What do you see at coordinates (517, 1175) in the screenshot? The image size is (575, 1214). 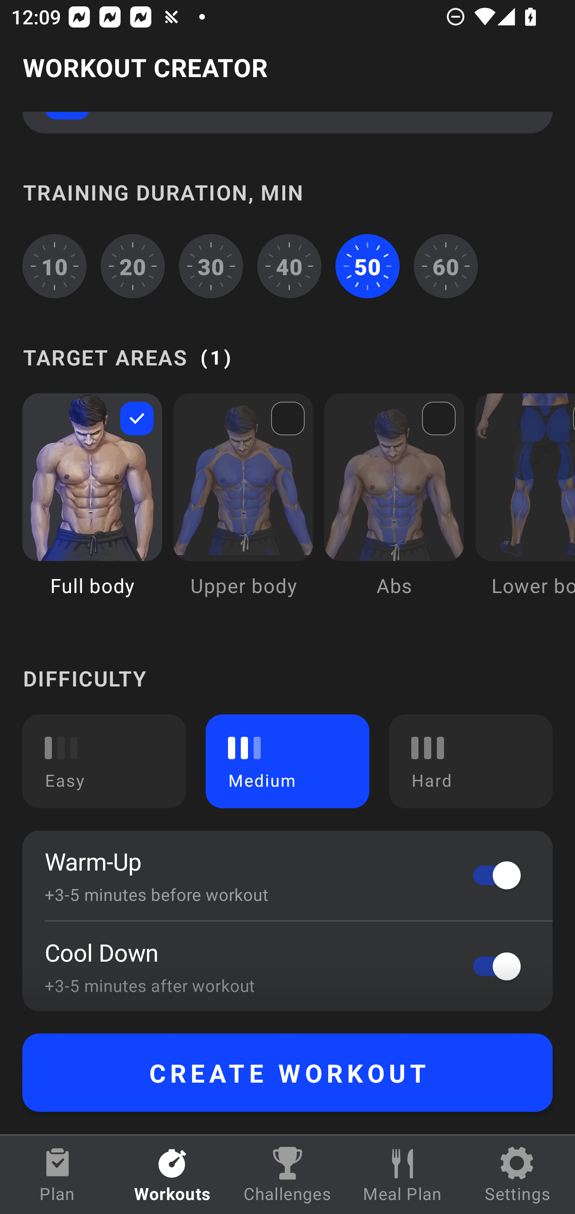 I see ` Settings ` at bounding box center [517, 1175].